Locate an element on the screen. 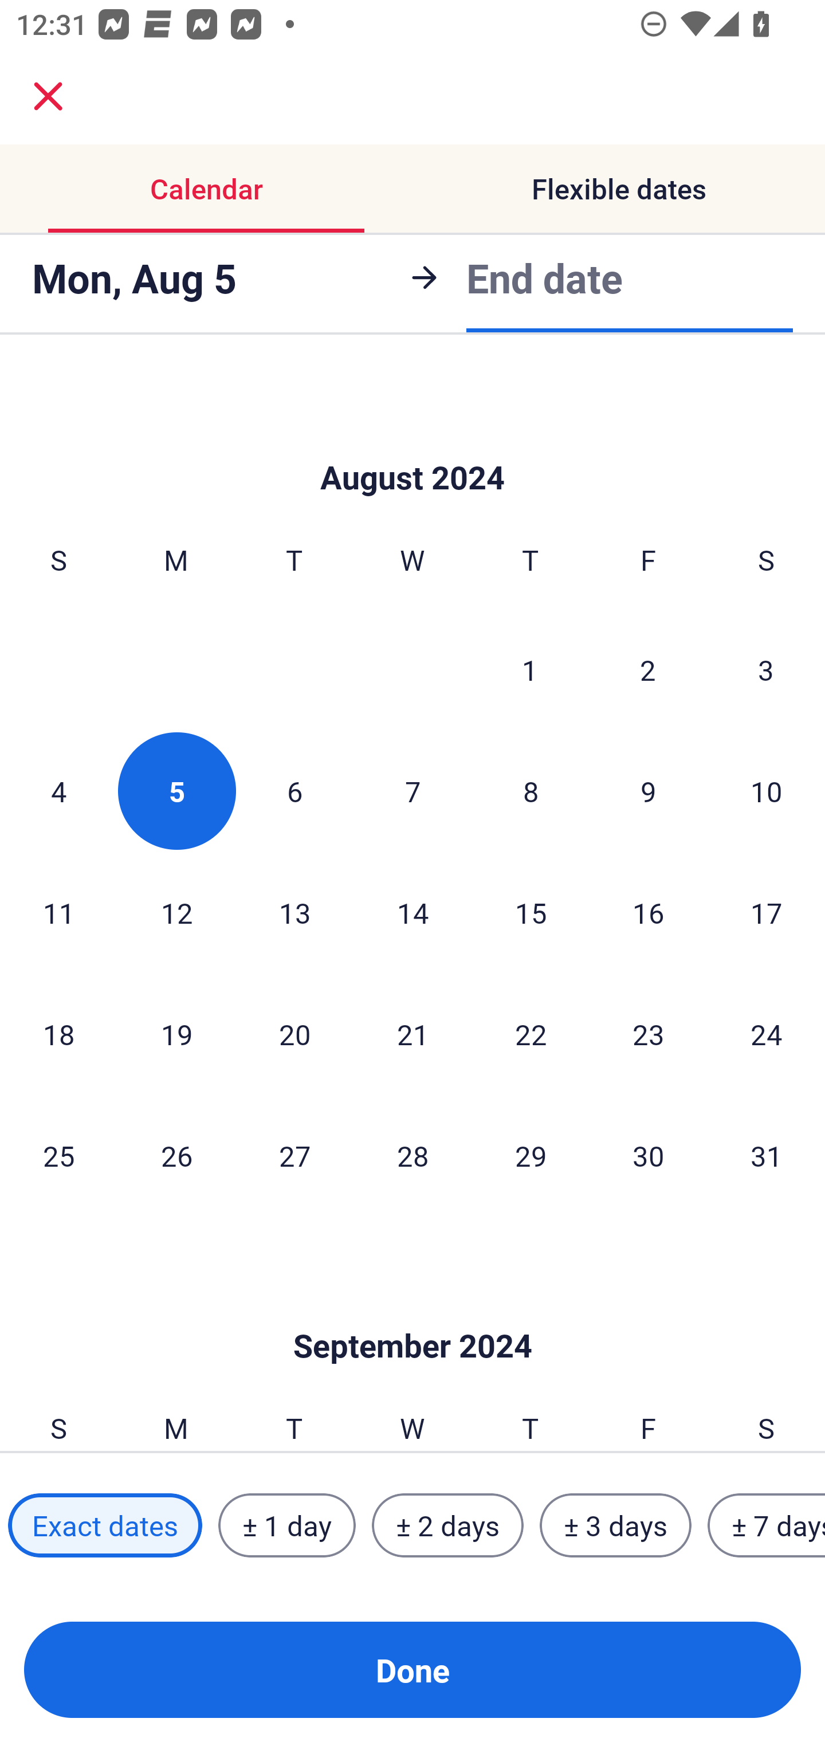  22 Thursday, August 22, 2024 is located at coordinates (531, 1034).